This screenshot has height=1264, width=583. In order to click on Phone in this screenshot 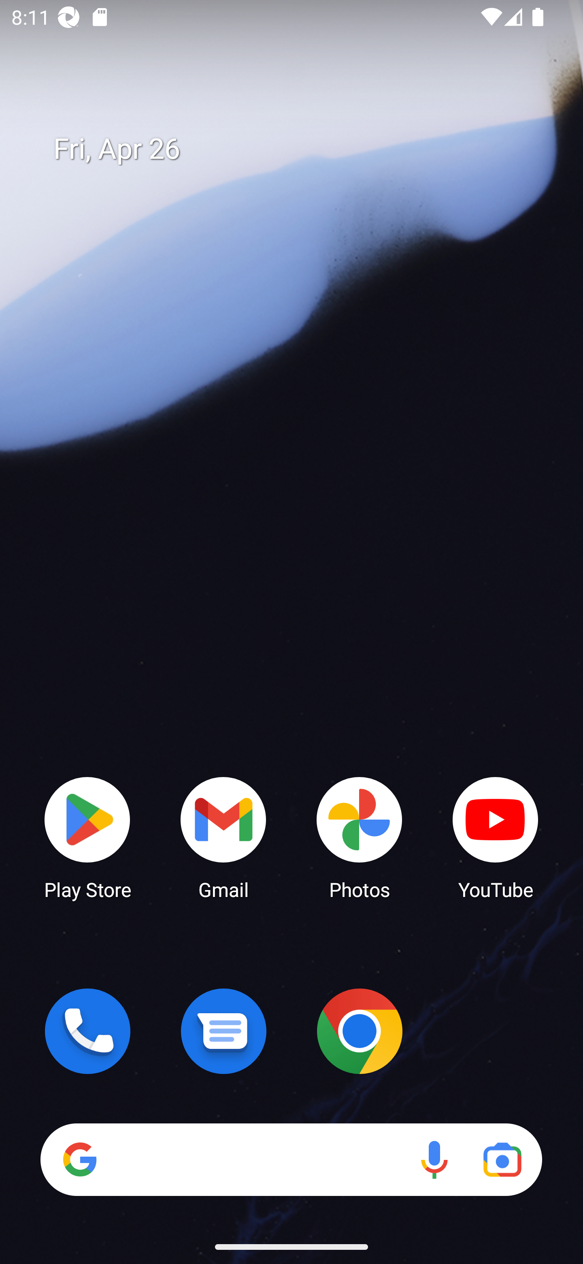, I will do `click(87, 1031)`.